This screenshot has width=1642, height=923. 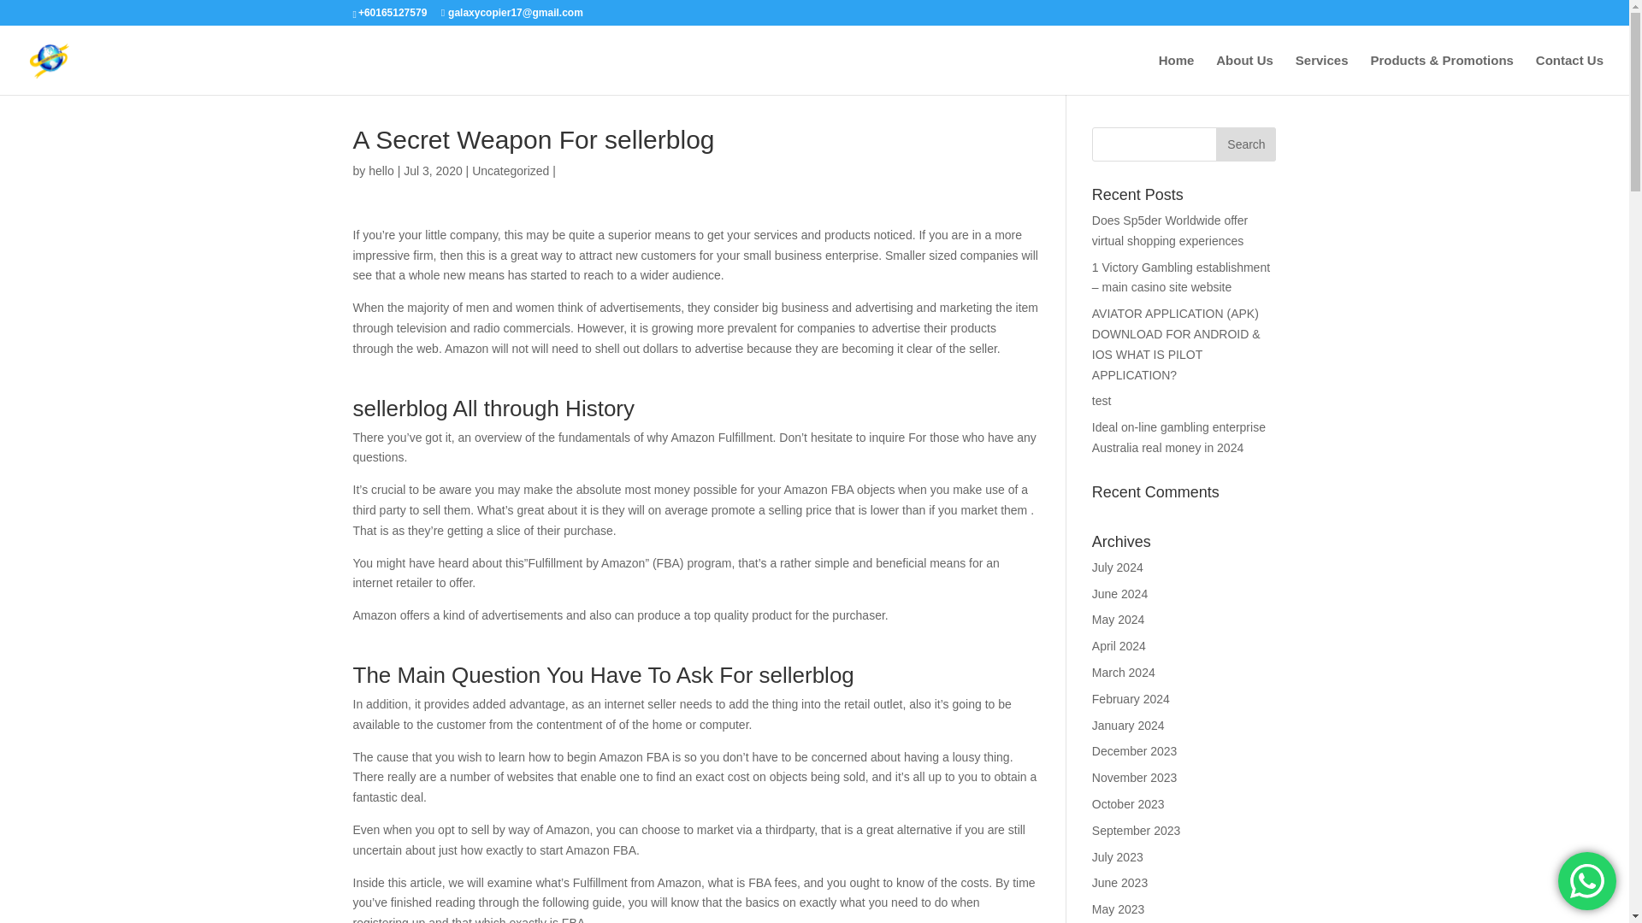 What do you see at coordinates (1117, 856) in the screenshot?
I see `July 2023` at bounding box center [1117, 856].